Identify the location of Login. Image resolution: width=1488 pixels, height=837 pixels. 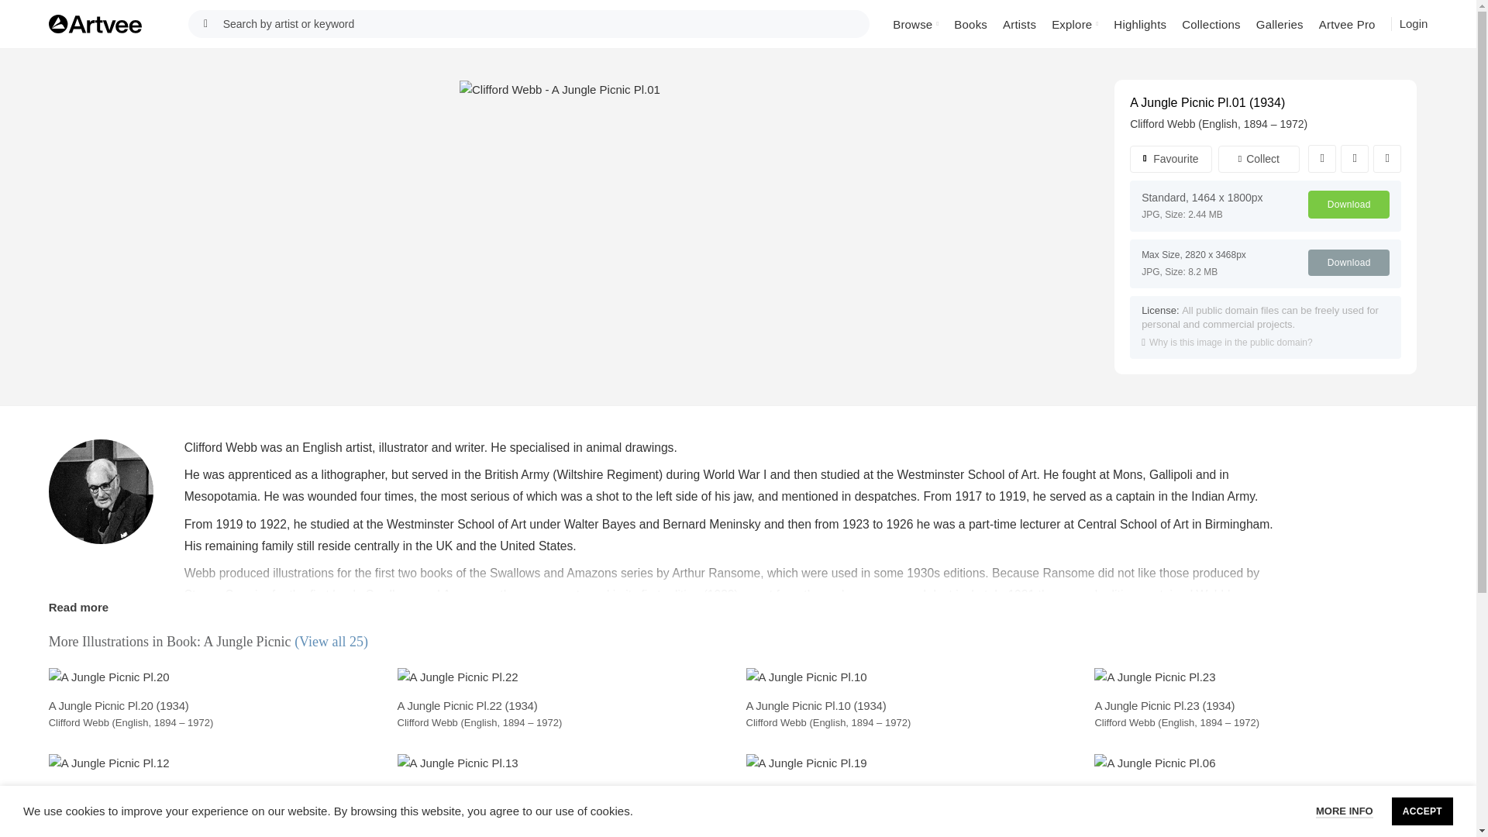
(1414, 23).